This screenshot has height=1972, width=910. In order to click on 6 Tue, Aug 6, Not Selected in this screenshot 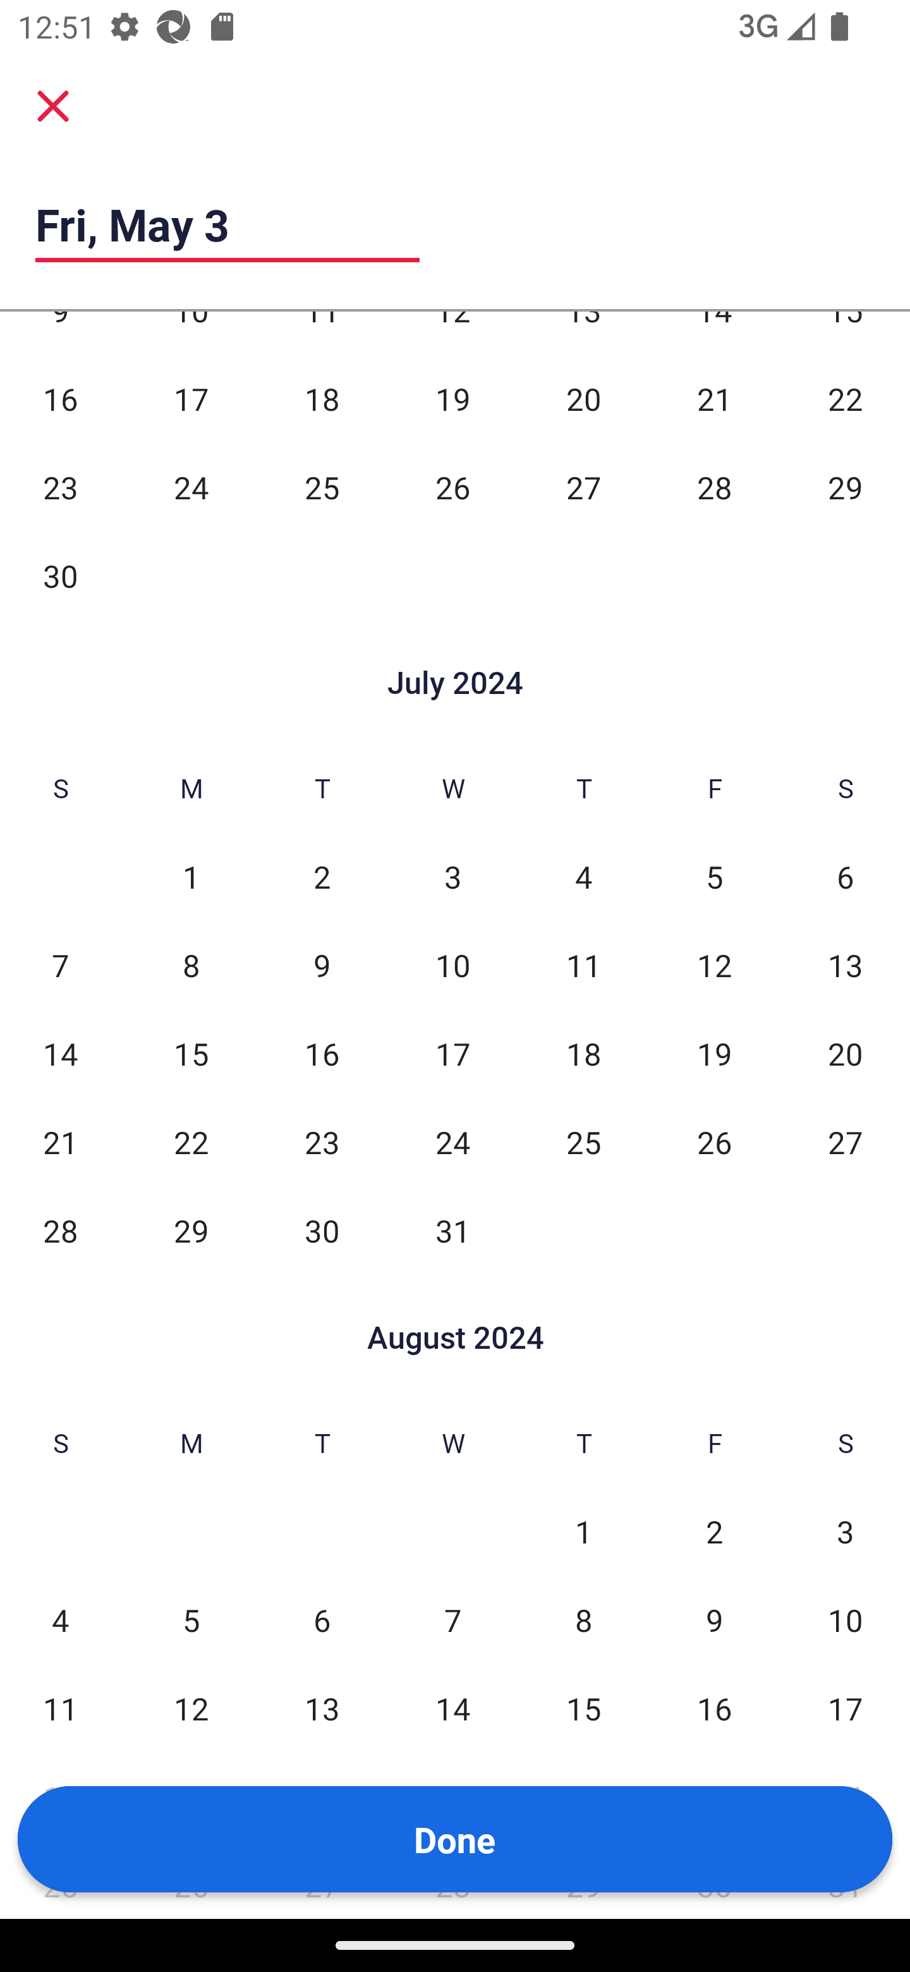, I will do `click(322, 1619)`.